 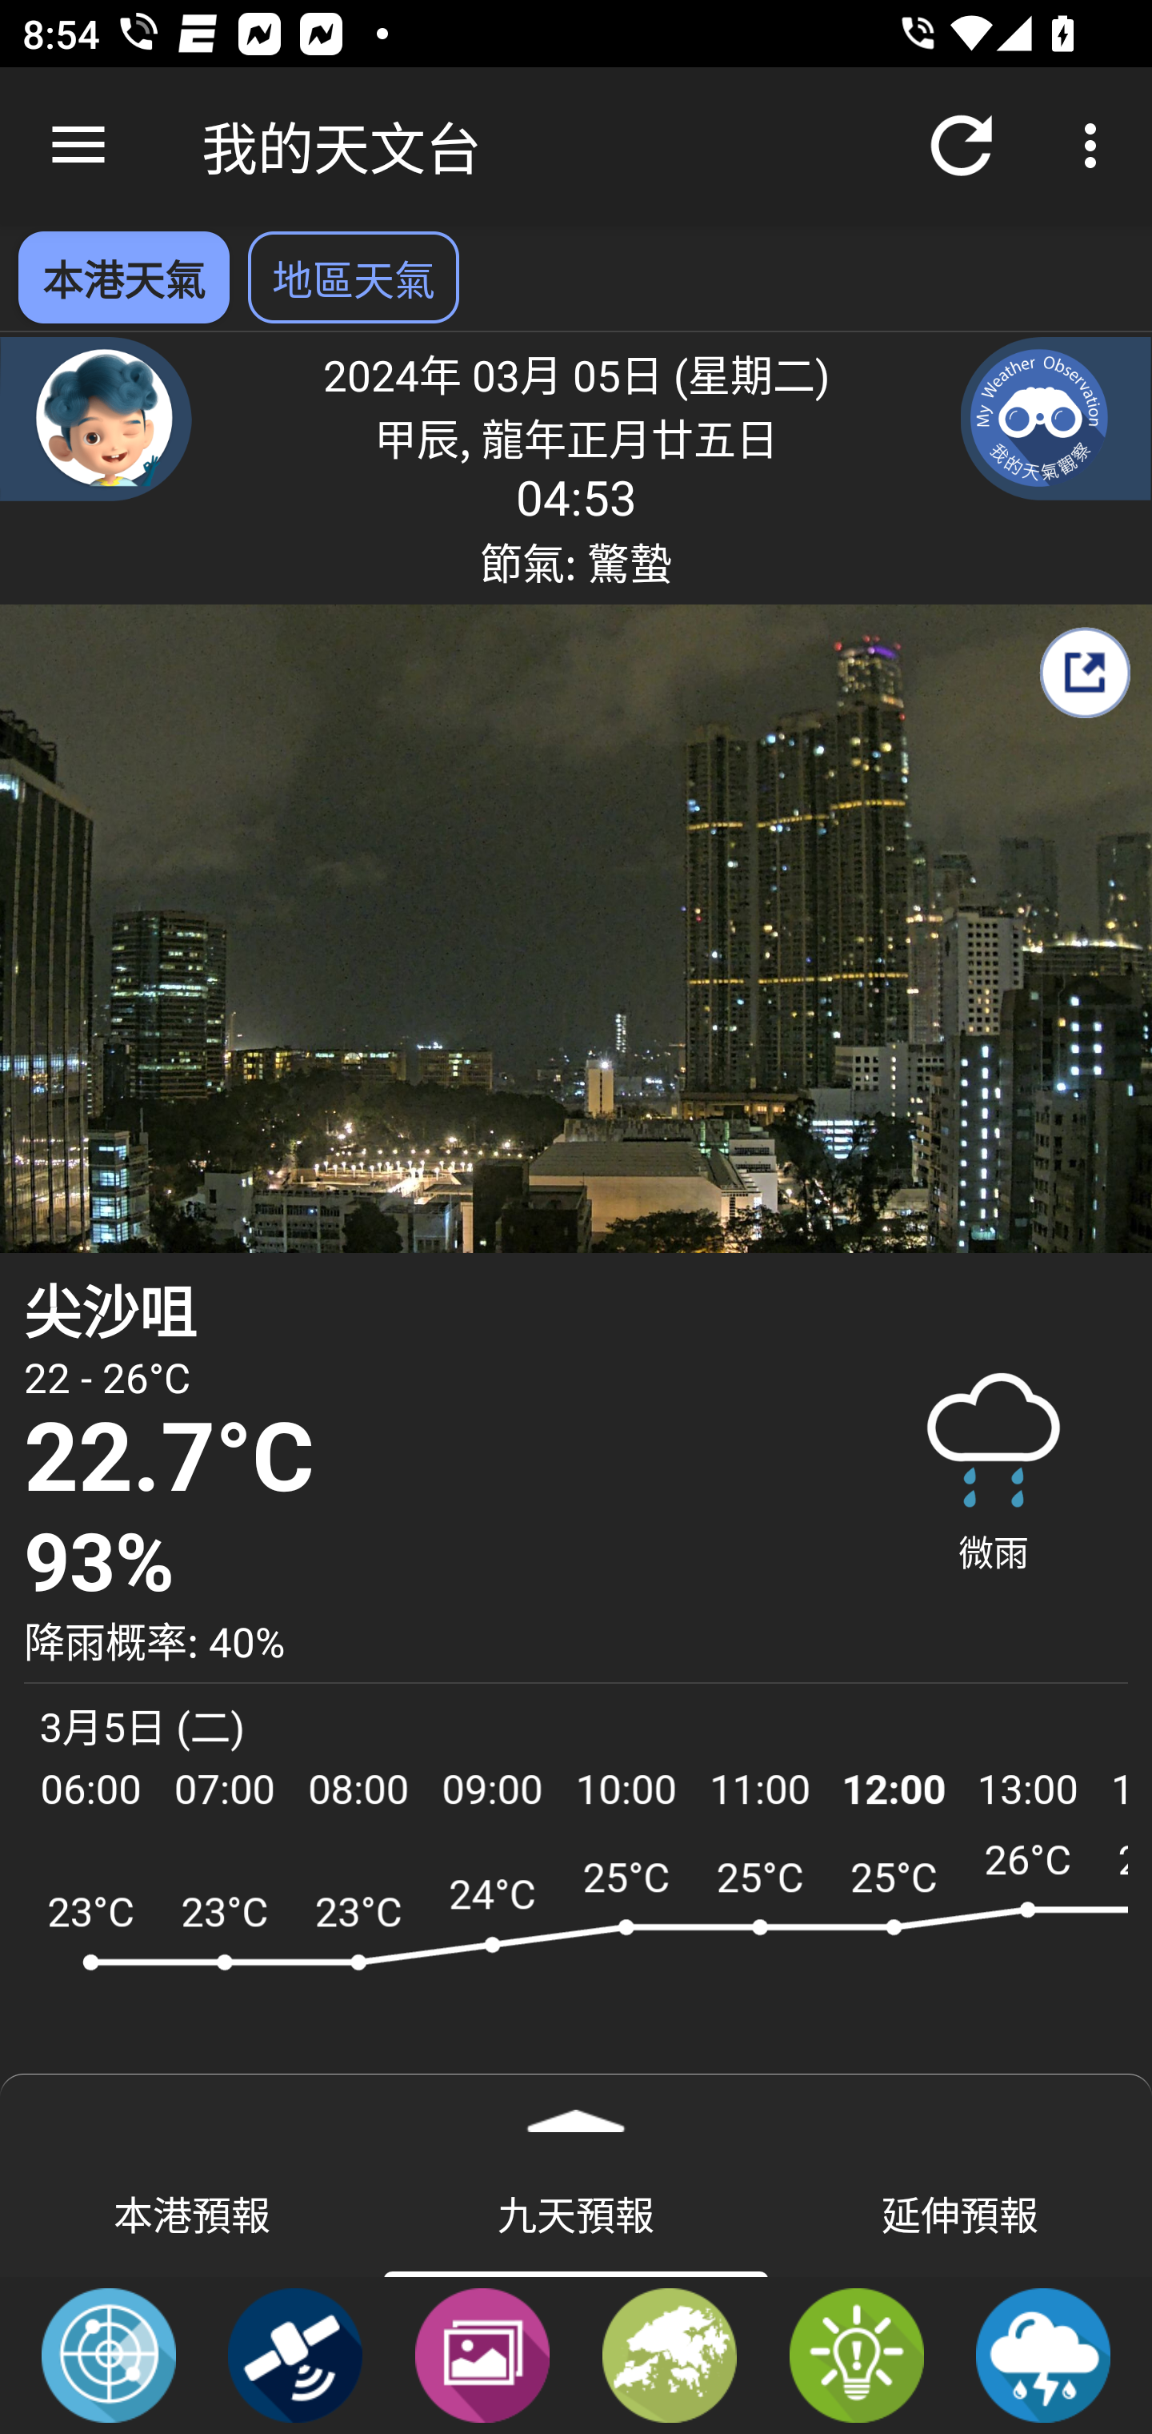 What do you see at coordinates (192, 2212) in the screenshot?
I see `本港預報` at bounding box center [192, 2212].